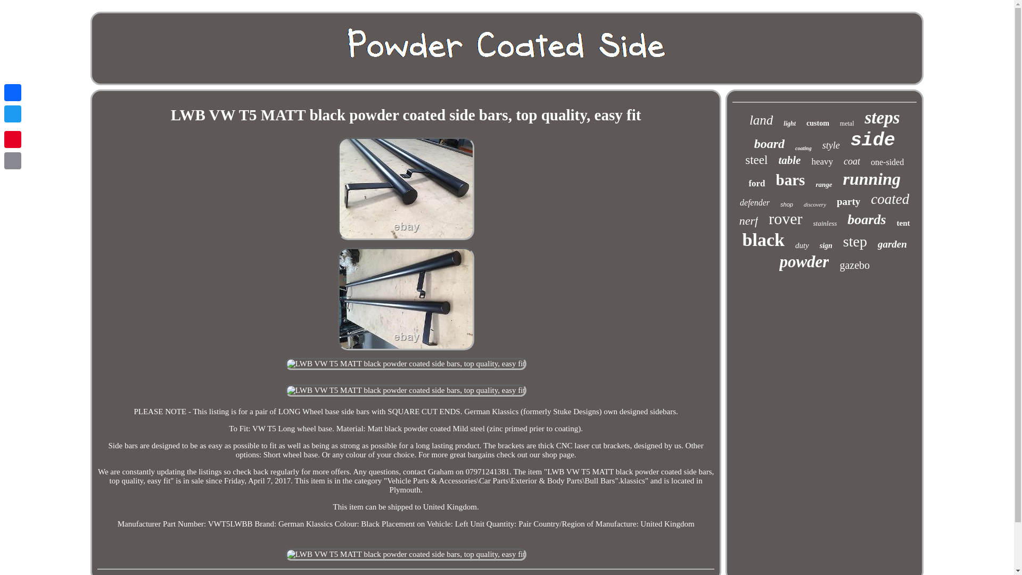 Image resolution: width=1022 pixels, height=575 pixels. I want to click on defender, so click(755, 202).